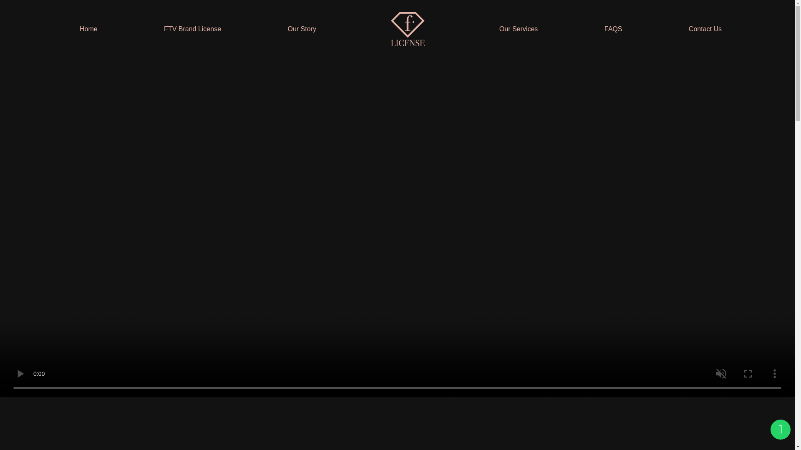 Image resolution: width=801 pixels, height=450 pixels. I want to click on Contact Us, so click(705, 29).